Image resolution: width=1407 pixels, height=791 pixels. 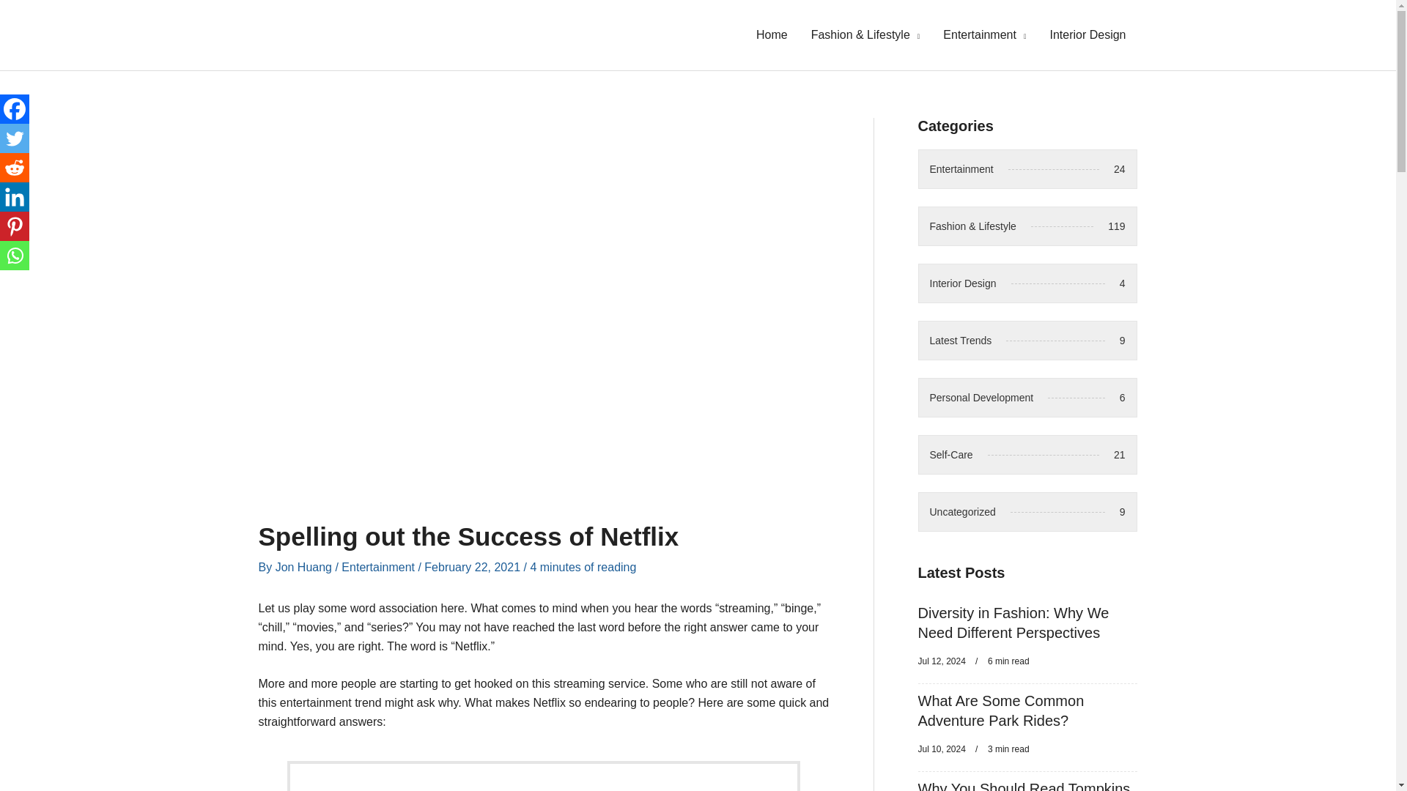 I want to click on Entertainment, so click(x=378, y=567).